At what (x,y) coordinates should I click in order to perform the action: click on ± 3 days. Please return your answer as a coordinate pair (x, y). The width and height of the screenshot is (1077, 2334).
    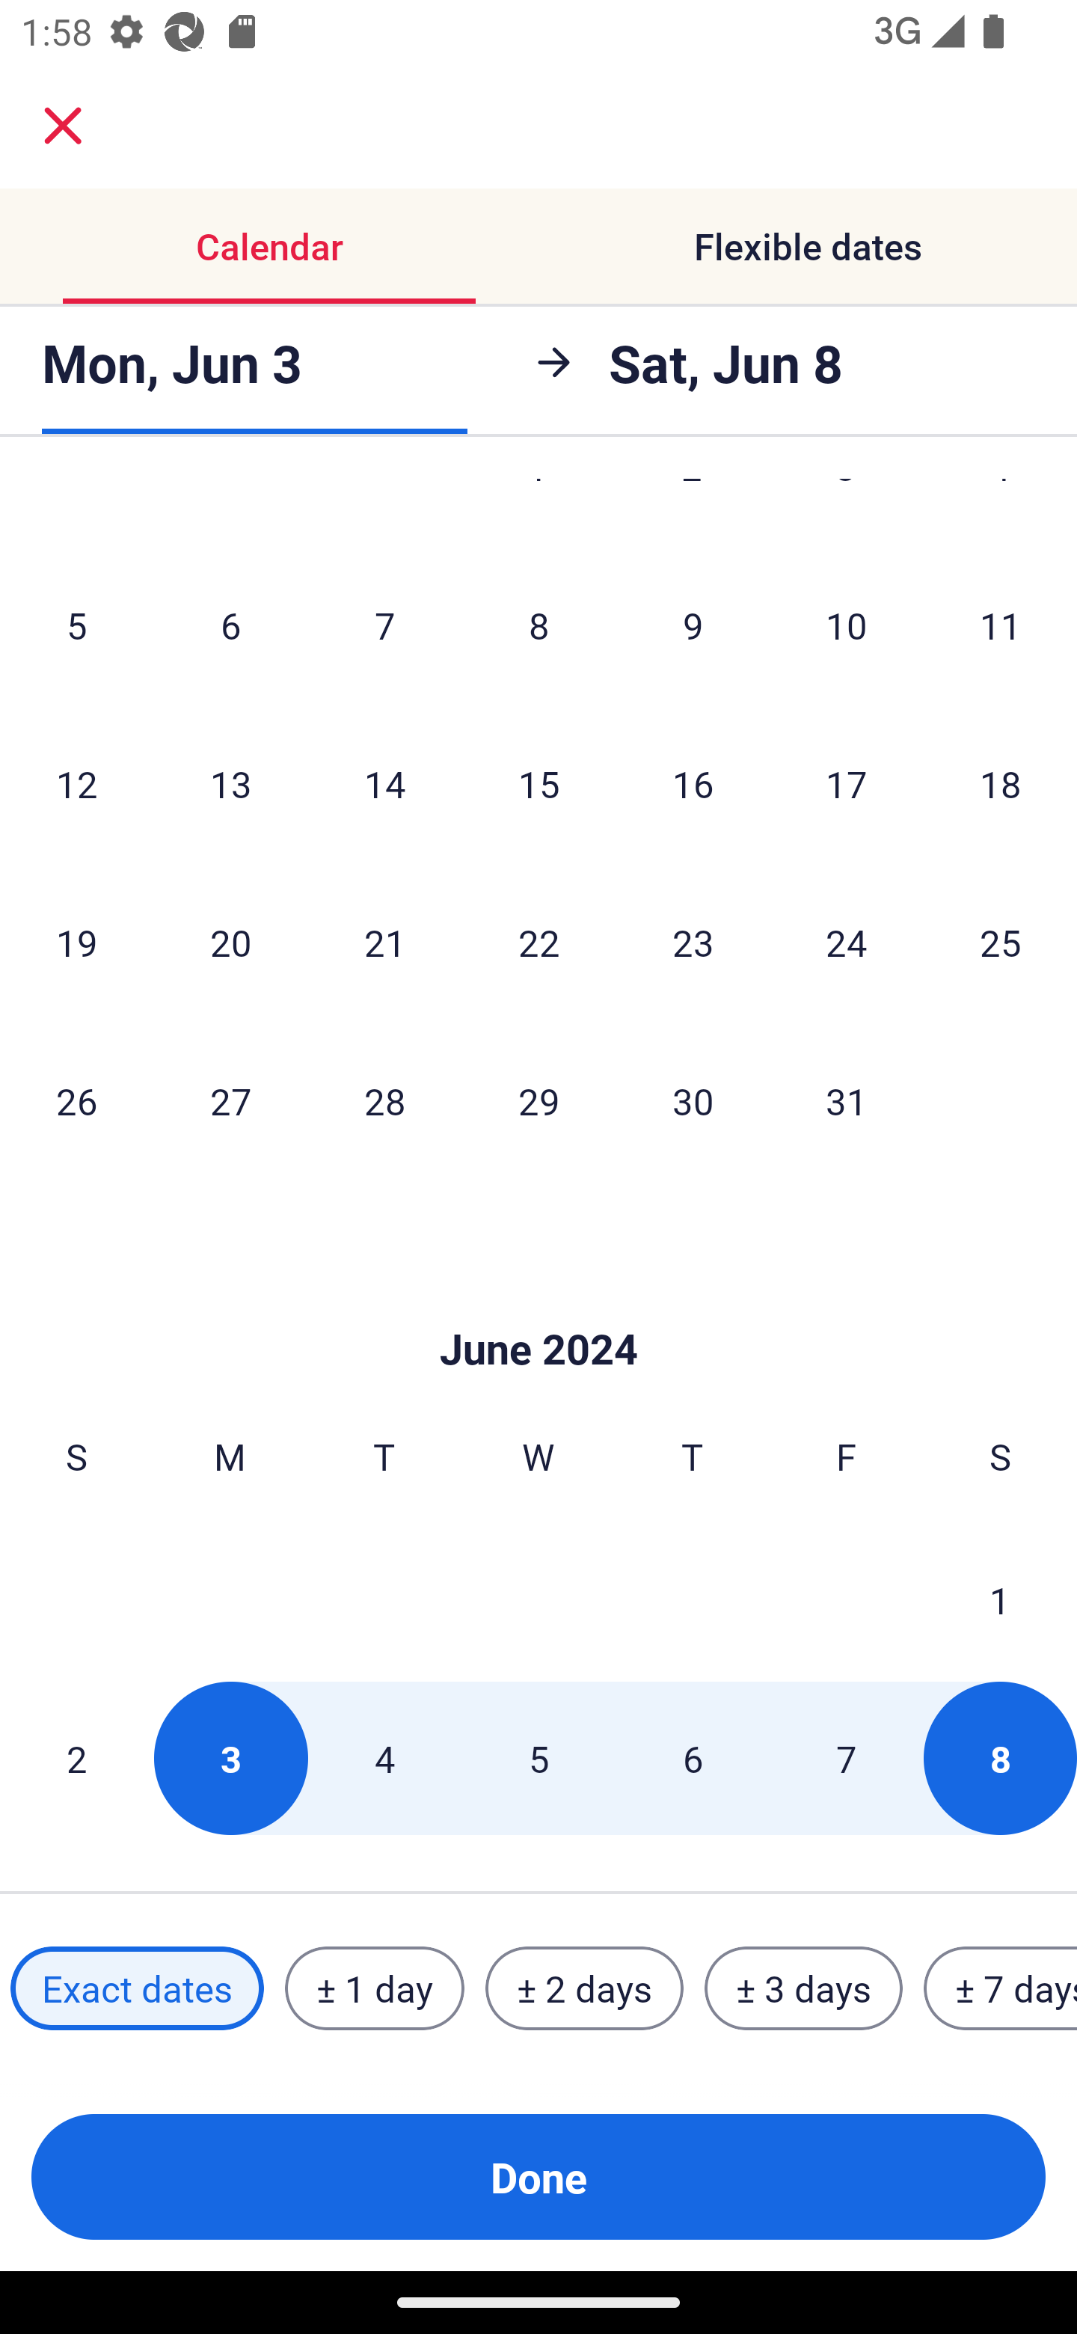
    Looking at the image, I should click on (803, 1988).